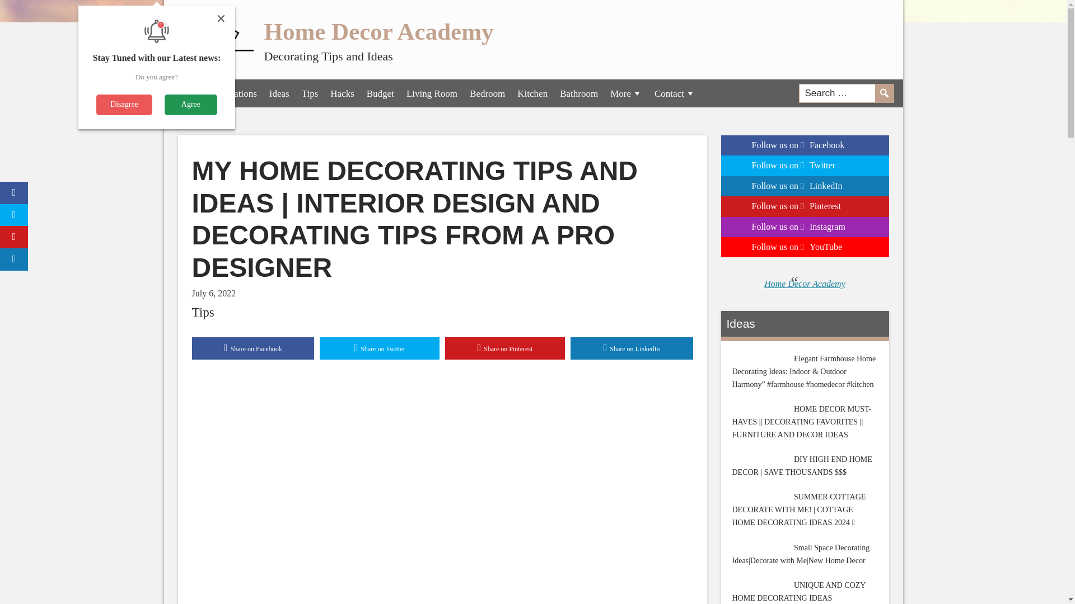 This screenshot has width=1075, height=604. What do you see at coordinates (203, 312) in the screenshot?
I see `Tips` at bounding box center [203, 312].